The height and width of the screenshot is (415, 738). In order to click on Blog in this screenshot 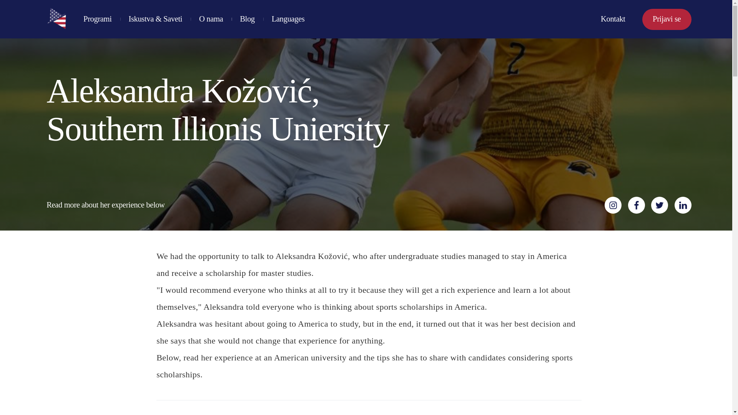, I will do `click(247, 19)`.